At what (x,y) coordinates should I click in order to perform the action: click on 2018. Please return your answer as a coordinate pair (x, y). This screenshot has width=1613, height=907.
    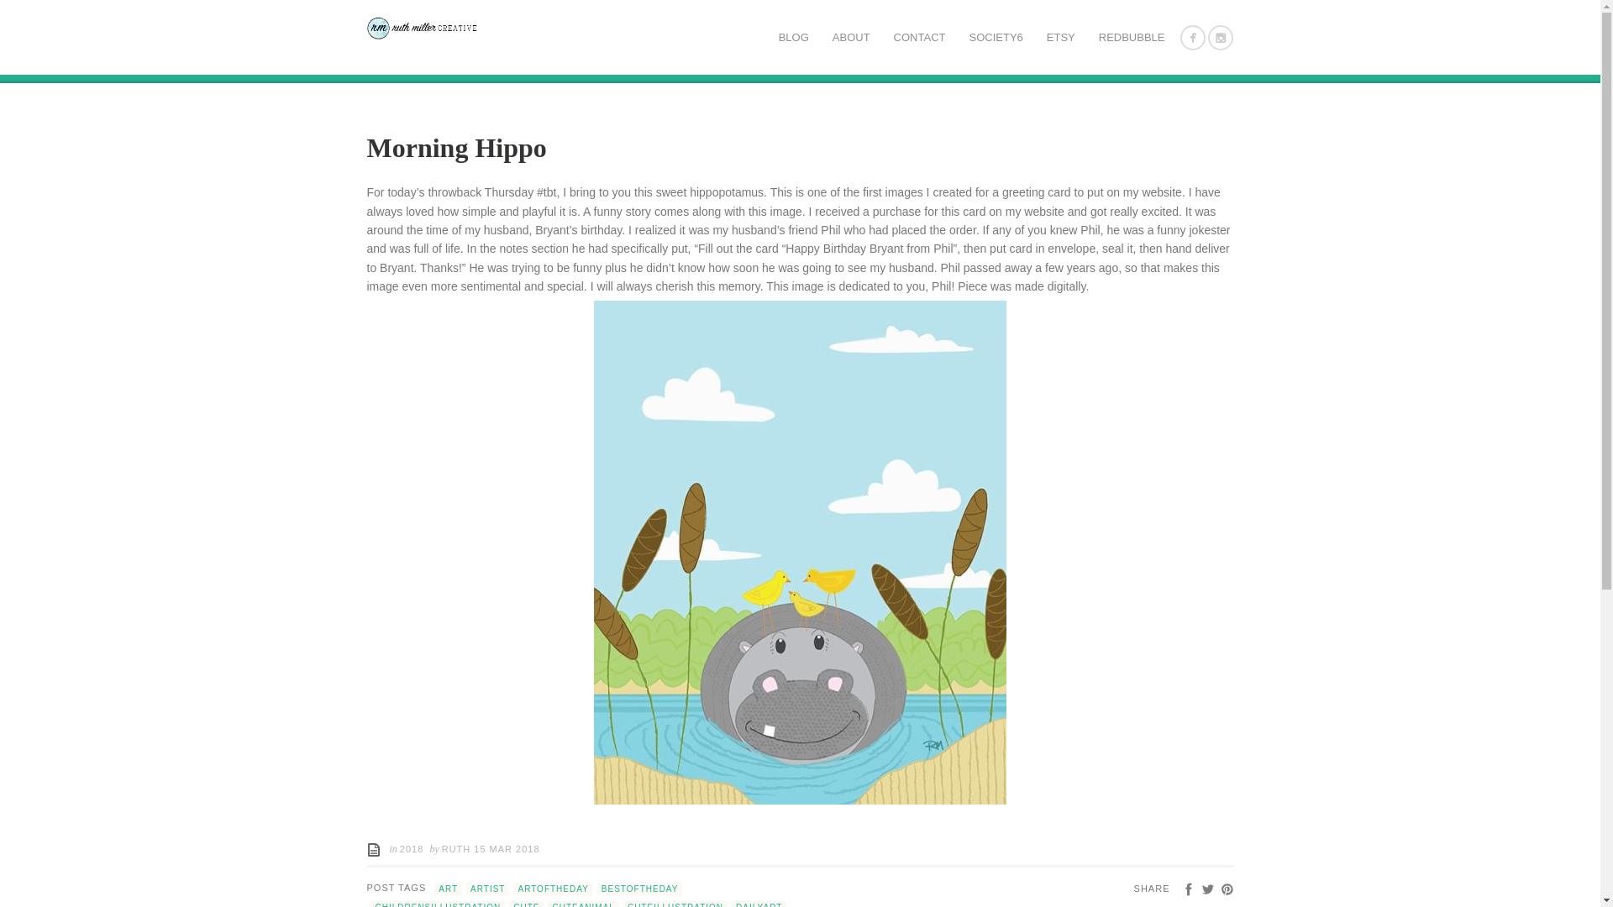
    Looking at the image, I should click on (412, 849).